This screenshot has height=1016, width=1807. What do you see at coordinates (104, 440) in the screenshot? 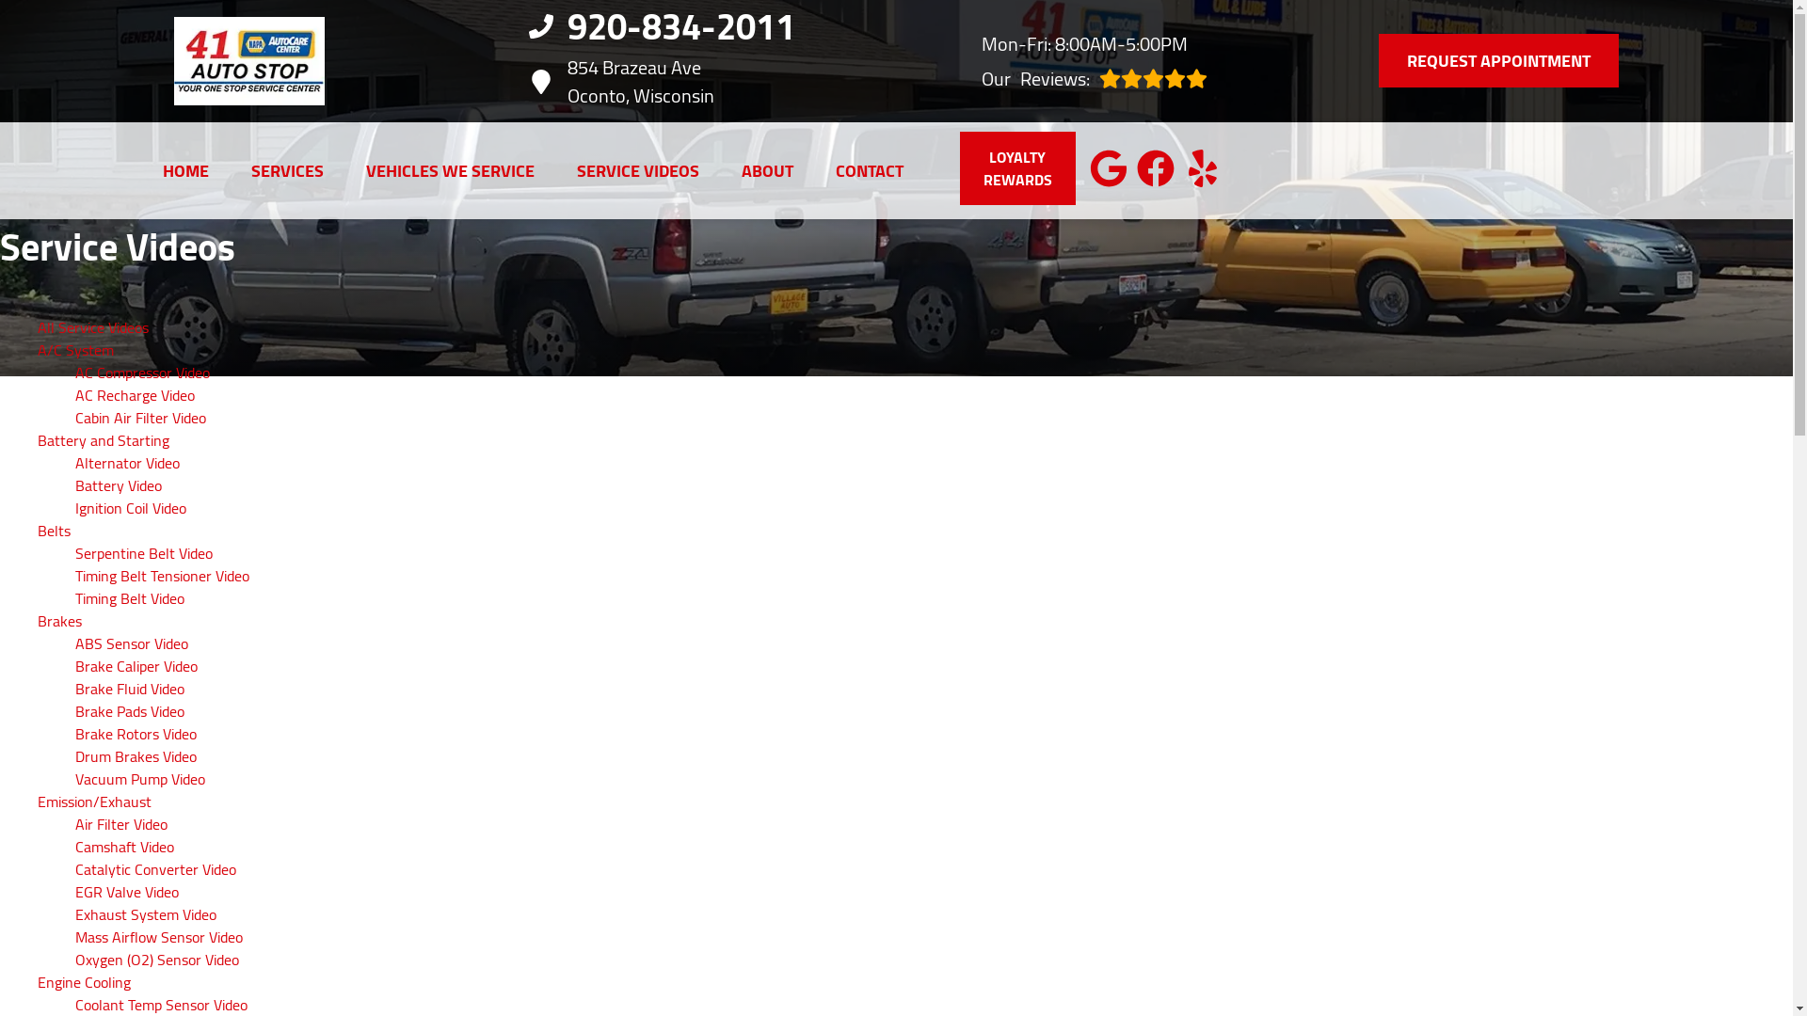
I see `Battery and Starting` at bounding box center [104, 440].